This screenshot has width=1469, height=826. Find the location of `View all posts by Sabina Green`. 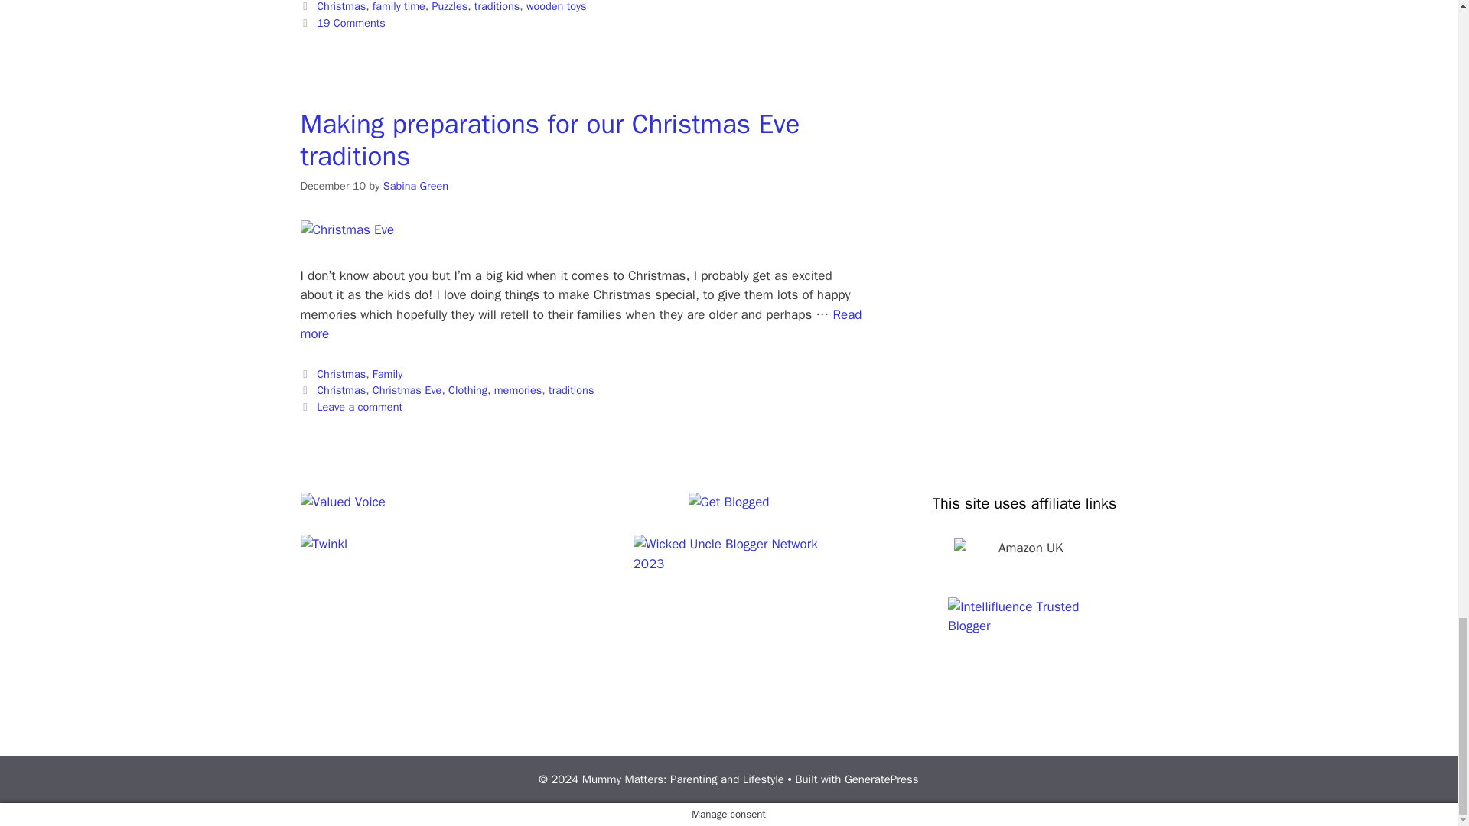

View all posts by Sabina Green is located at coordinates (415, 185).